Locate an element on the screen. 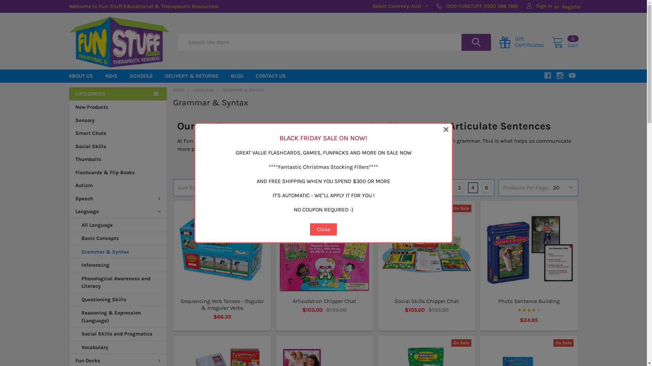  Autism is located at coordinates (118, 186).